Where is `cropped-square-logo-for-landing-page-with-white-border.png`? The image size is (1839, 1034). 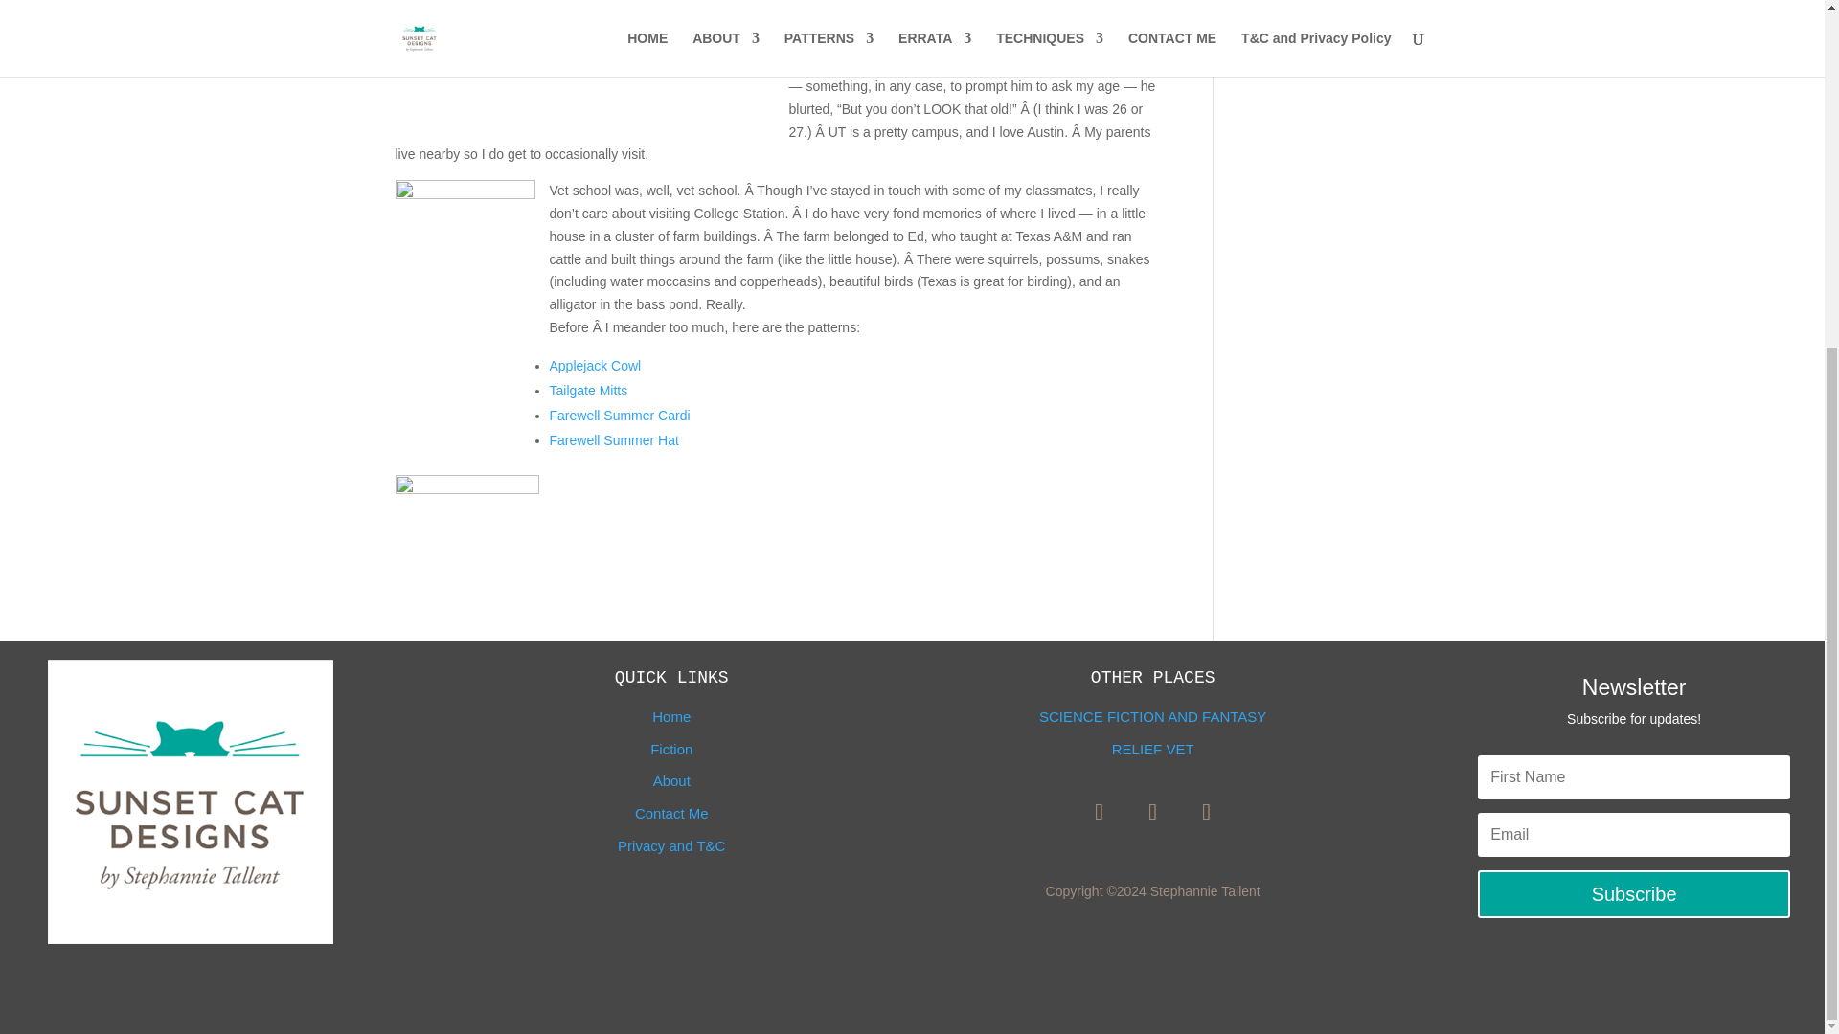 cropped-square-logo-for-landing-page-with-white-border.png is located at coordinates (190, 802).